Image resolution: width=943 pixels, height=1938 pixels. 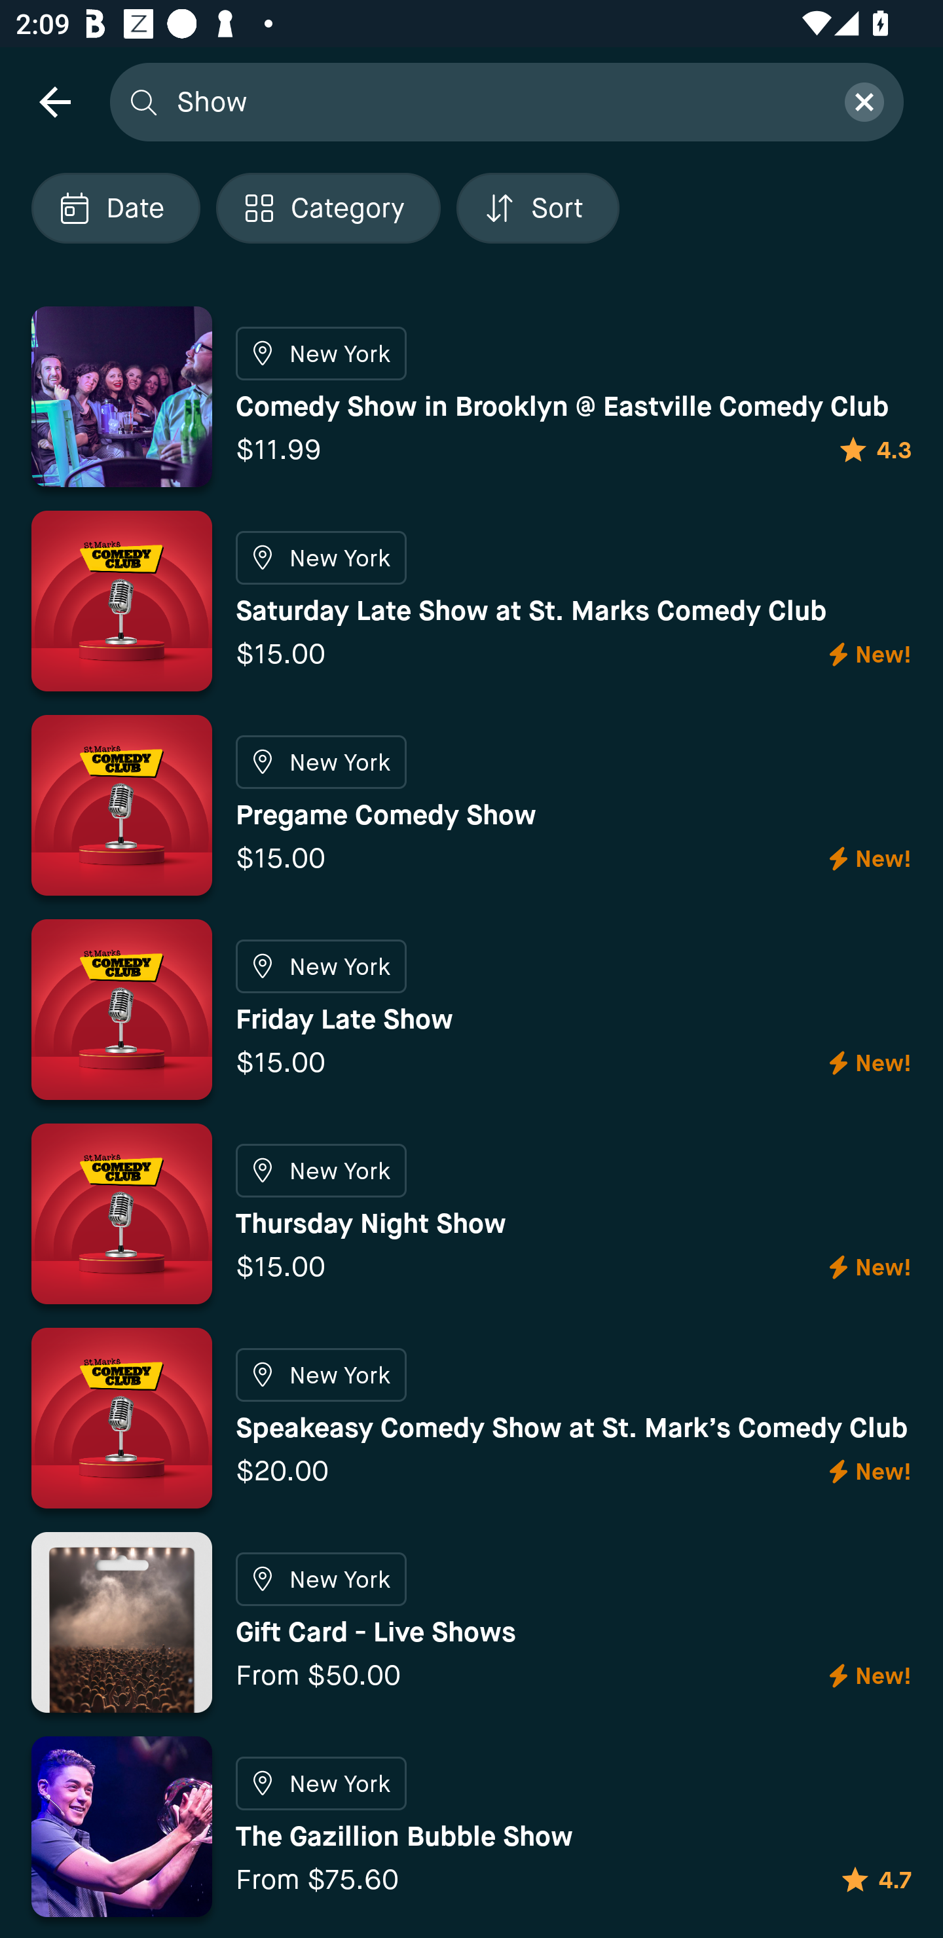 I want to click on Show, so click(x=497, y=101).